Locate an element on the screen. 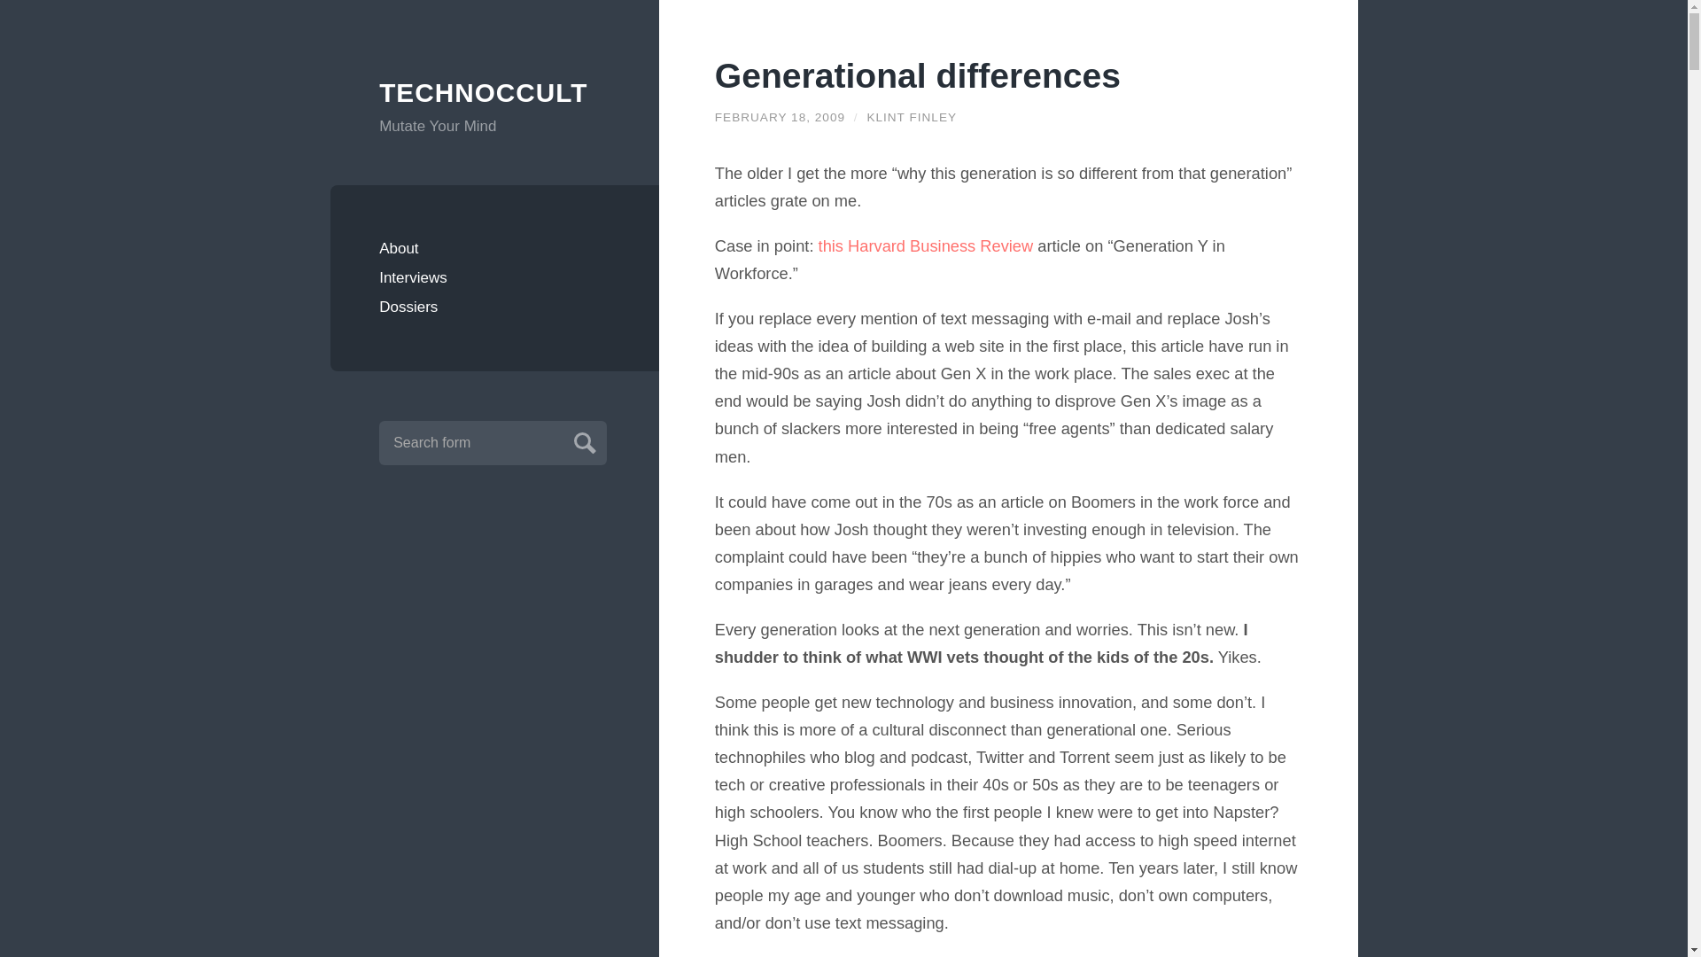 The image size is (1701, 957). Submit is located at coordinates (582, 440).